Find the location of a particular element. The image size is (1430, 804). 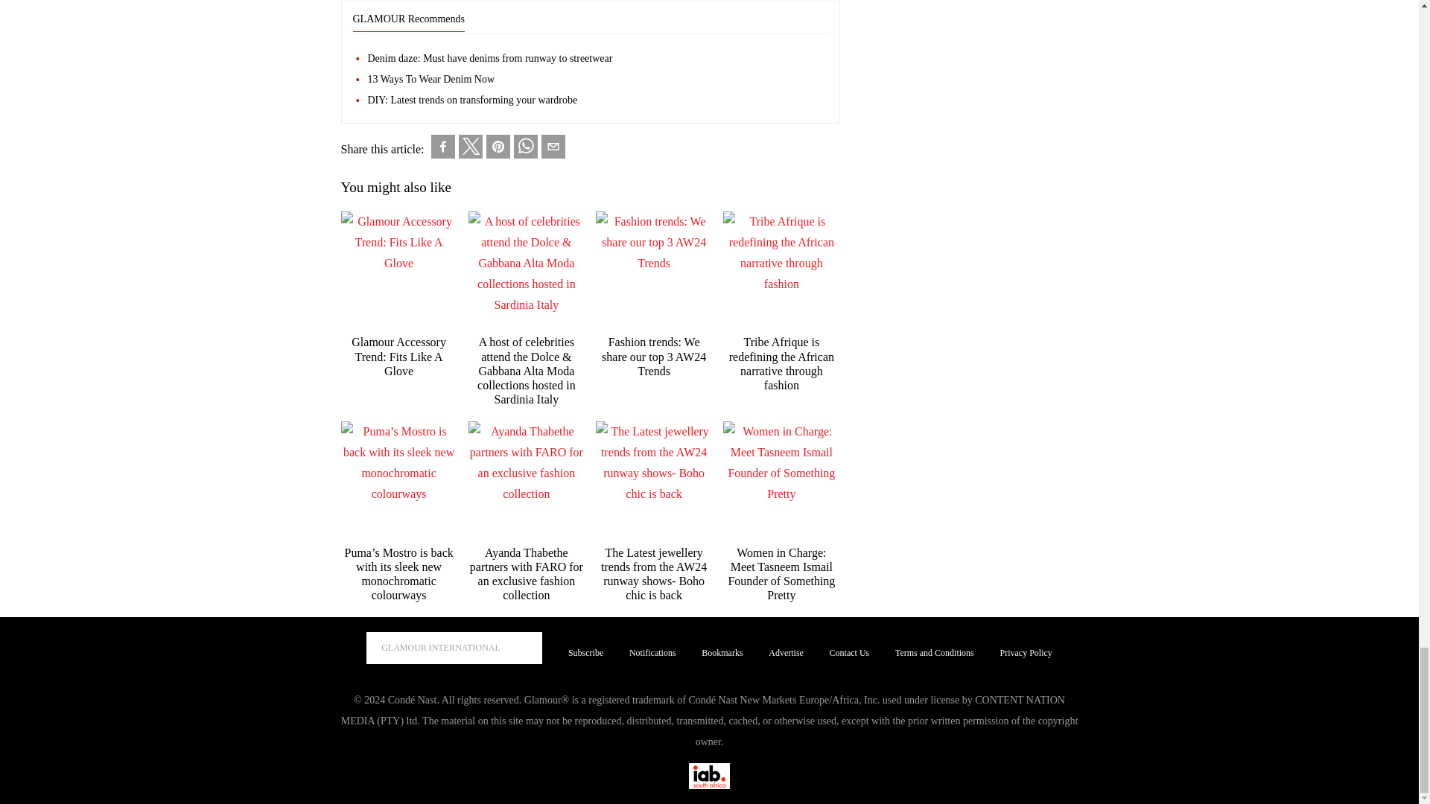

Share on Twitter is located at coordinates (471, 146).